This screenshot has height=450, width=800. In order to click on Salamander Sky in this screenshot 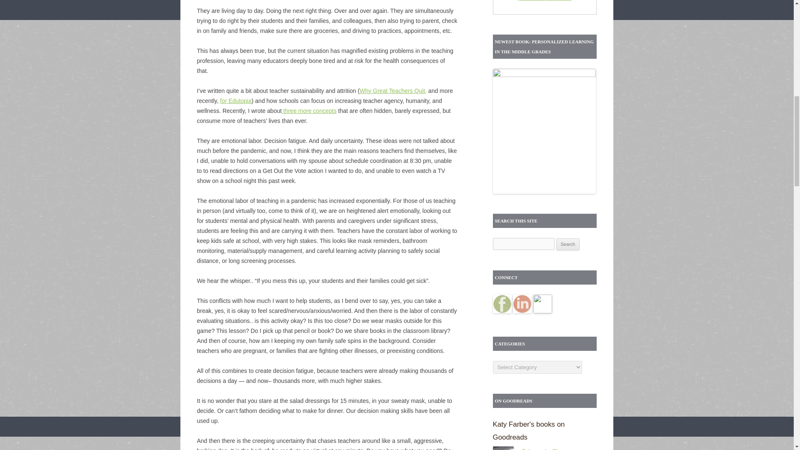, I will do `click(507, 448)`.